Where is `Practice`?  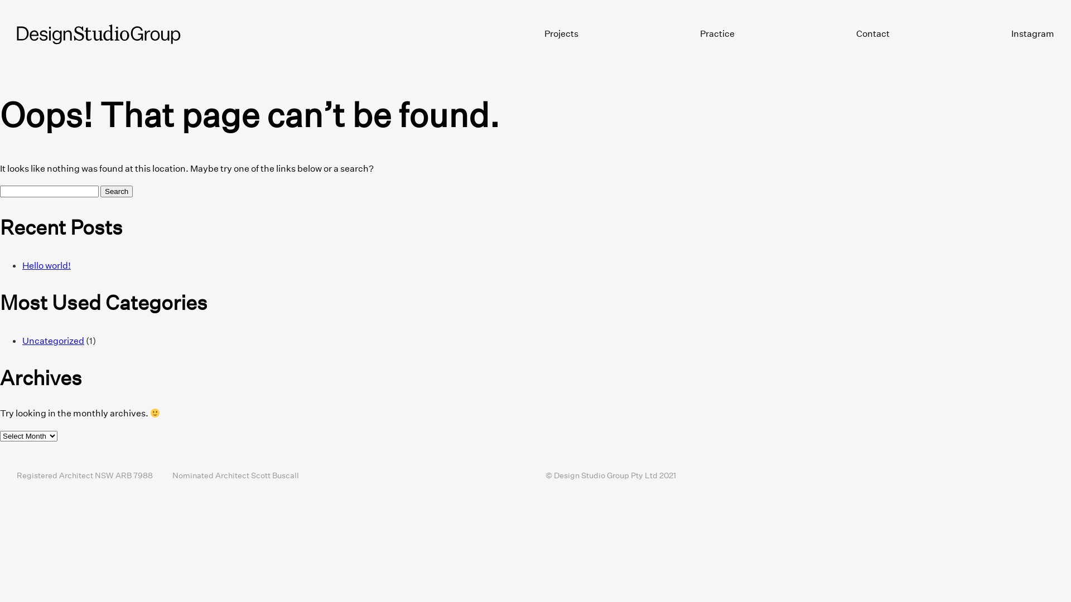
Practice is located at coordinates (717, 33).